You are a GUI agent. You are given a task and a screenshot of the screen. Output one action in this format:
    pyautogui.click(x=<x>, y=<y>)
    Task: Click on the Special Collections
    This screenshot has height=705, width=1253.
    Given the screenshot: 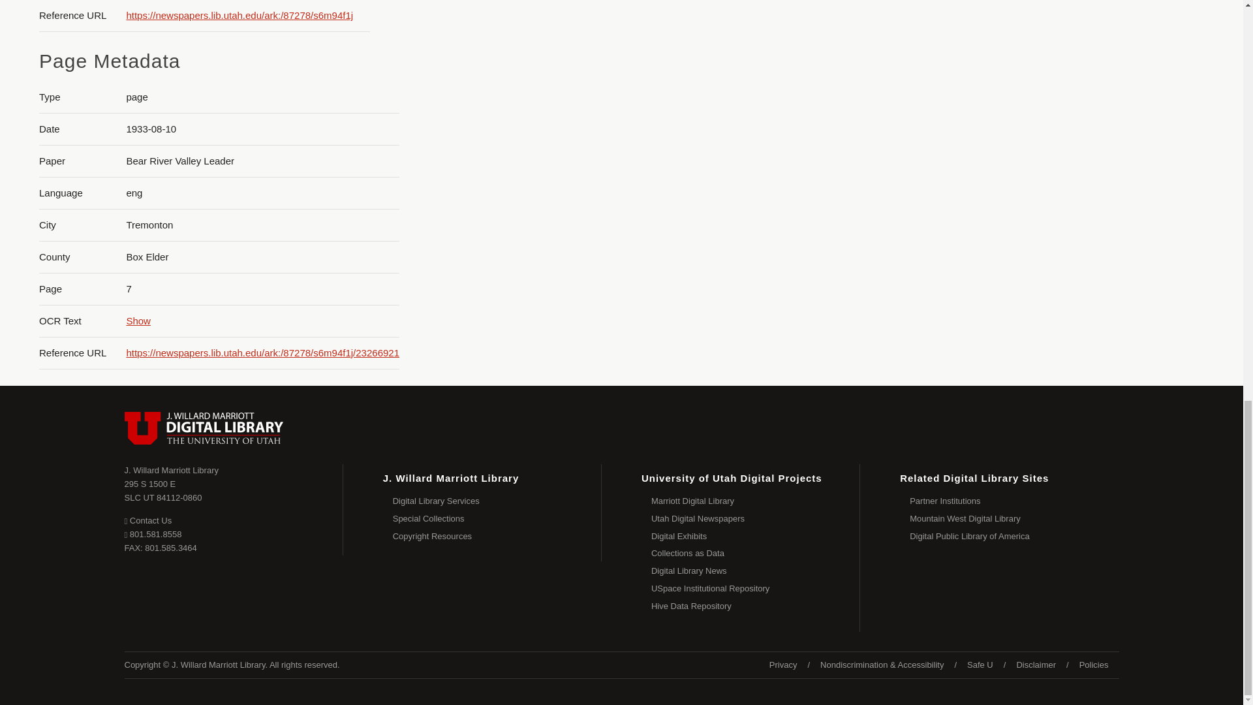 What is the action you would take?
    pyautogui.click(x=497, y=501)
    